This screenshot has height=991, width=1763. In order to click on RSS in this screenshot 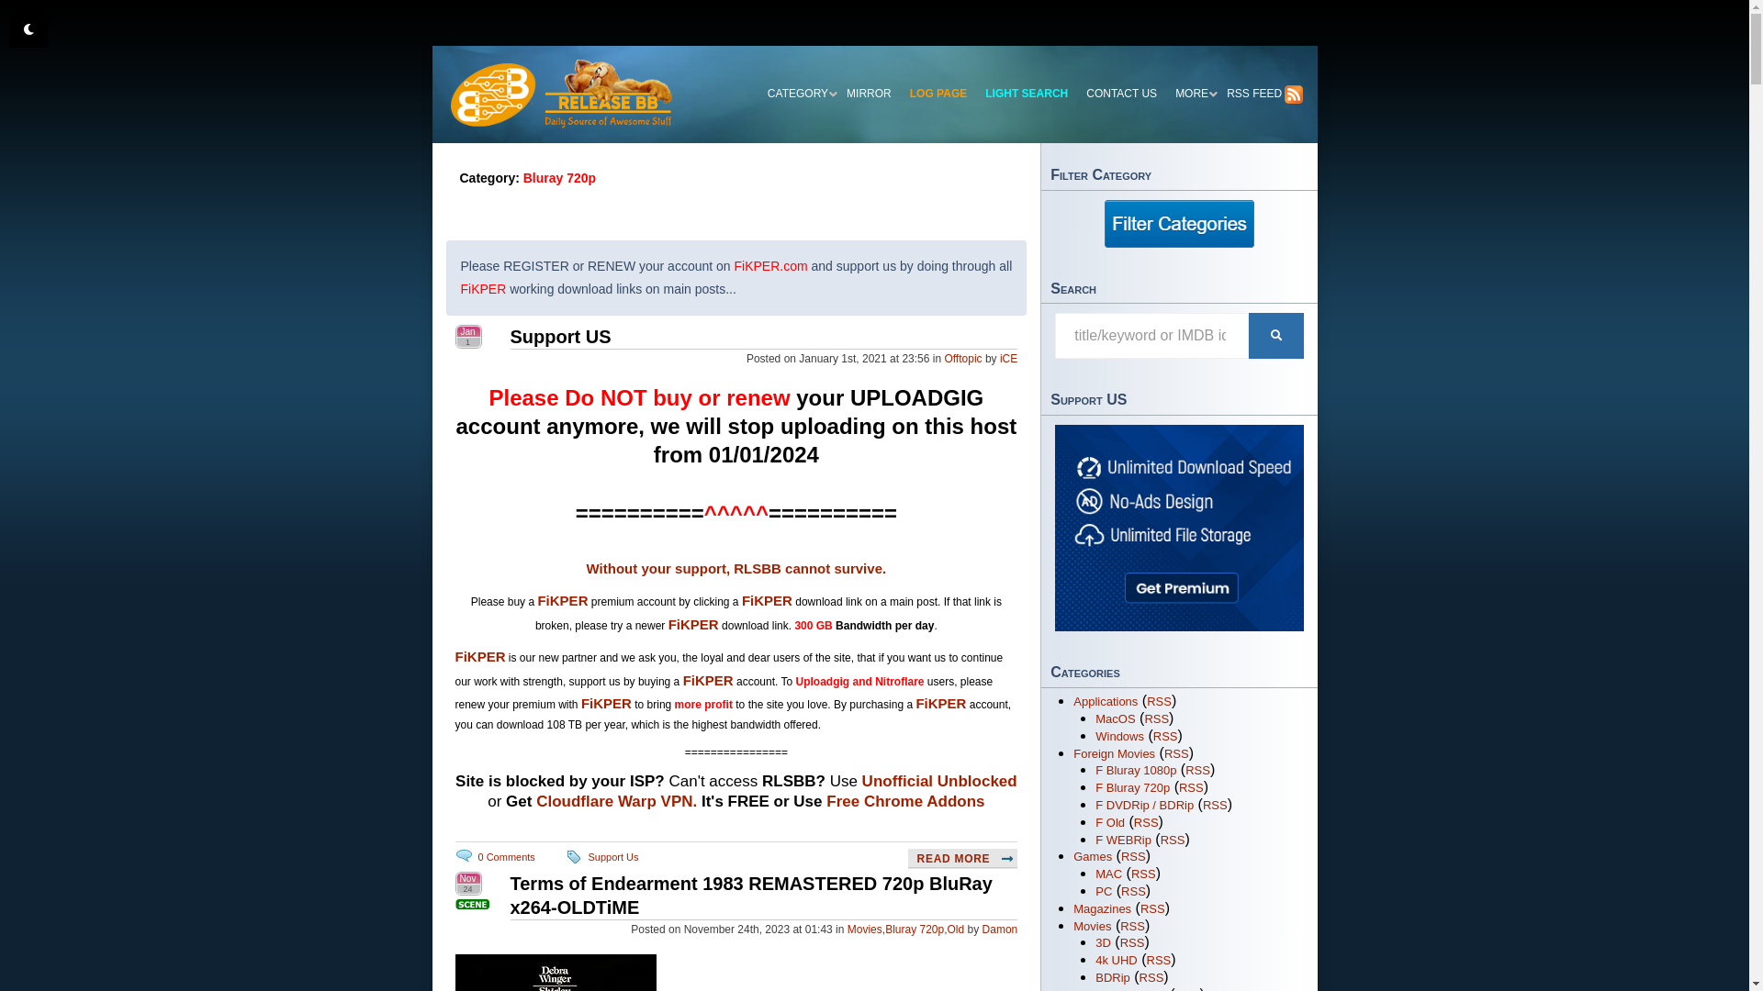, I will do `click(1153, 908)`.